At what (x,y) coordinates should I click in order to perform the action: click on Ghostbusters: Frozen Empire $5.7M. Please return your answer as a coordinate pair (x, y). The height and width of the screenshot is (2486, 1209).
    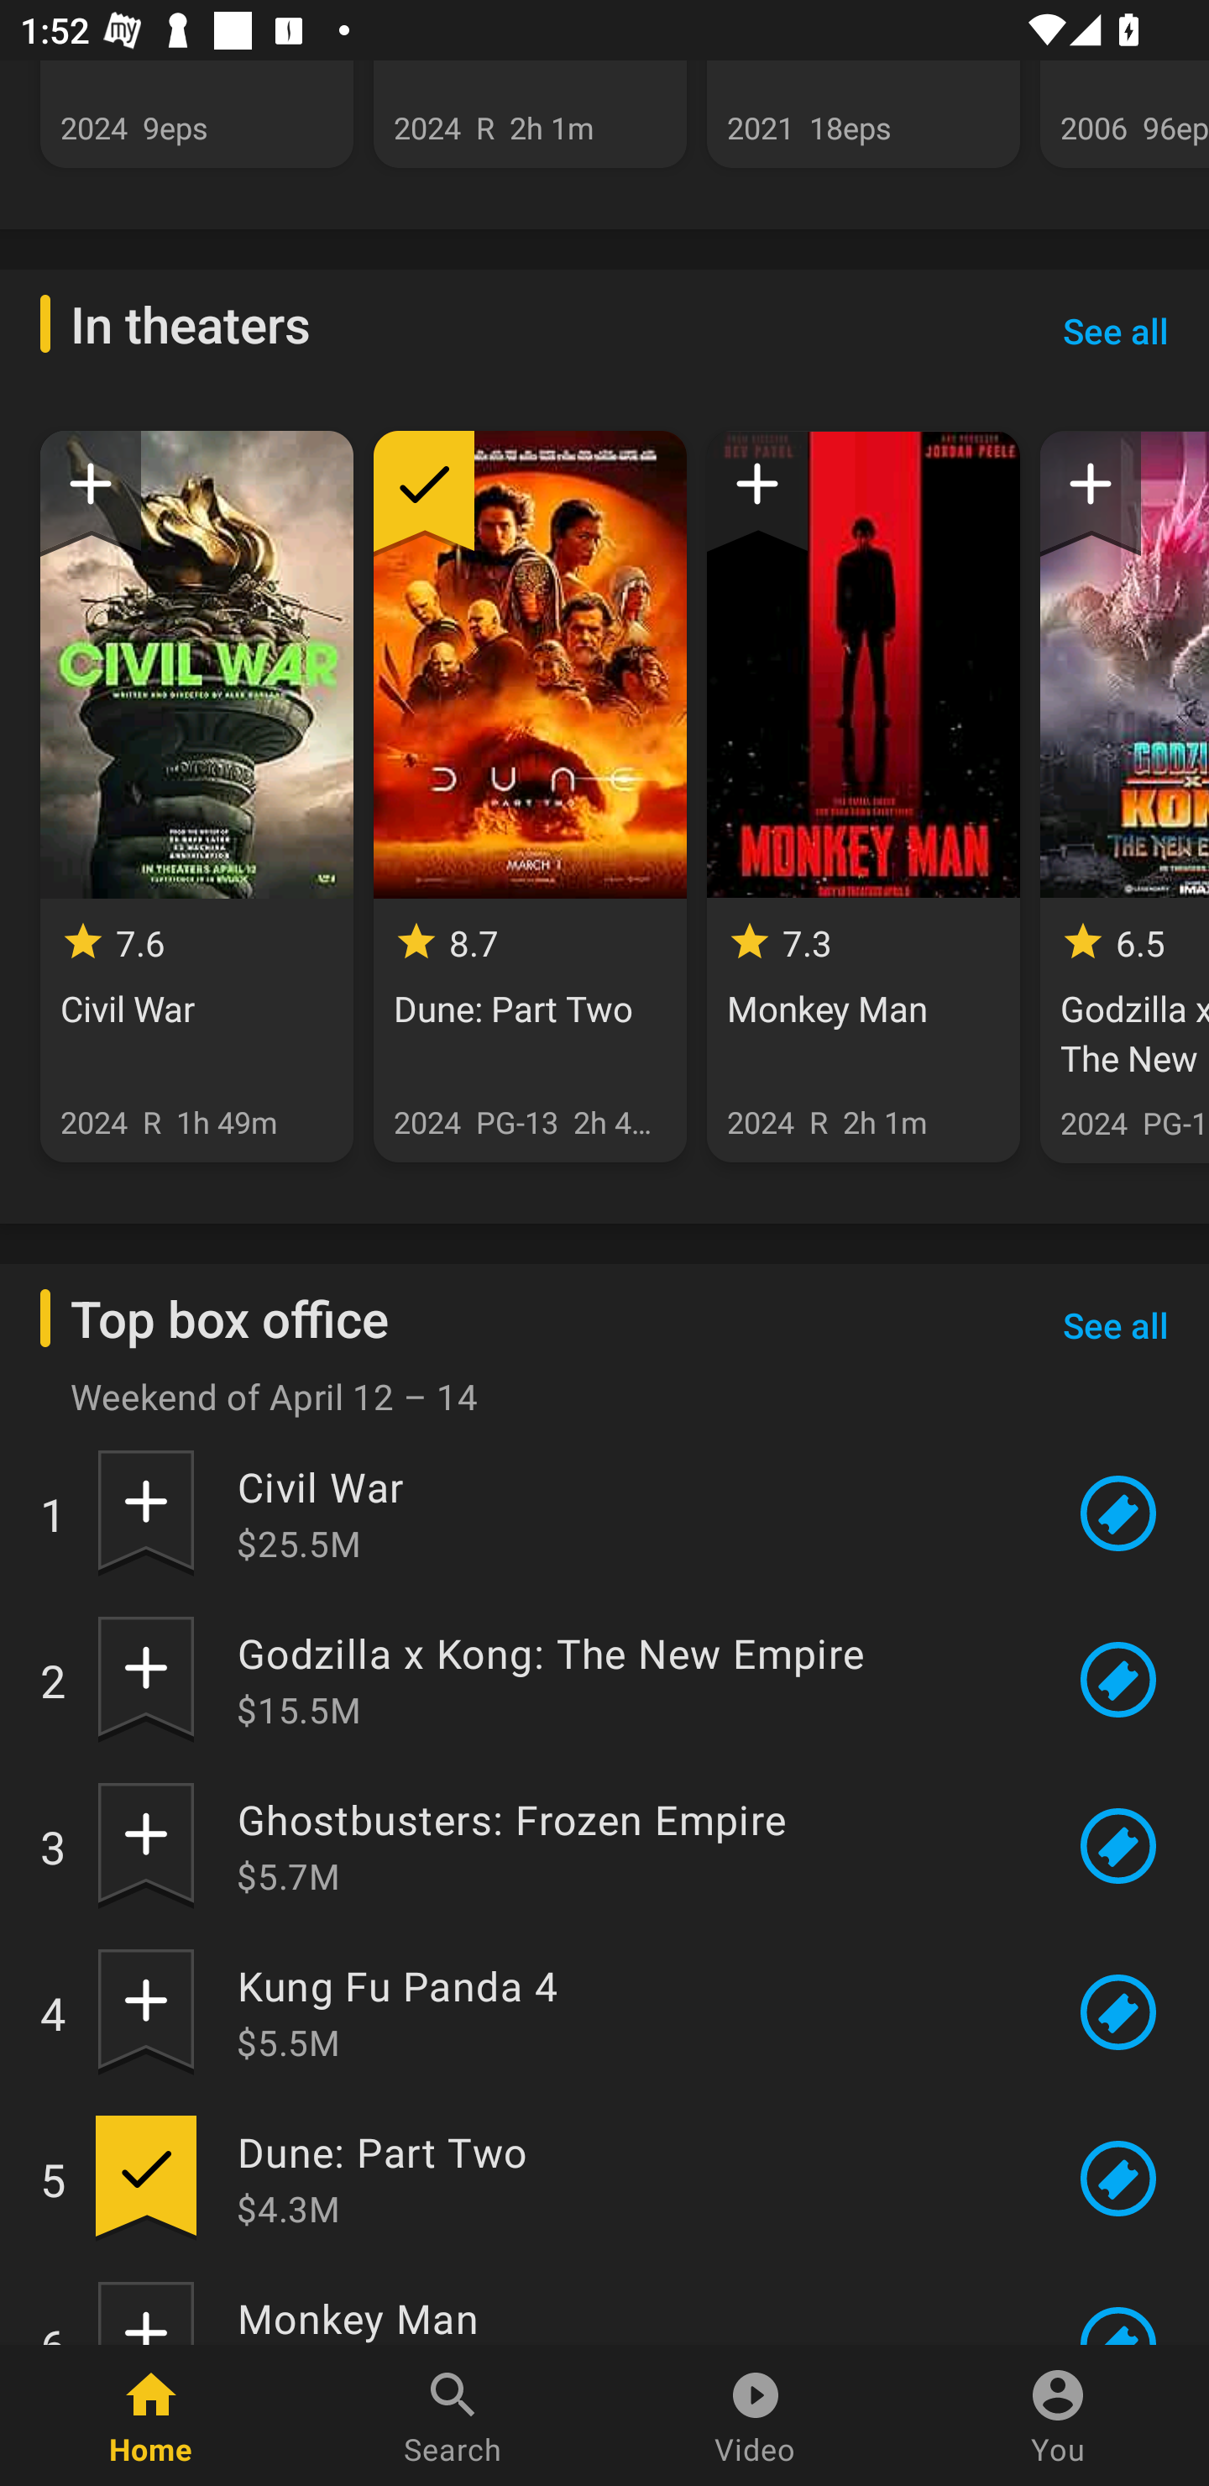
    Looking at the image, I should click on (631, 1846).